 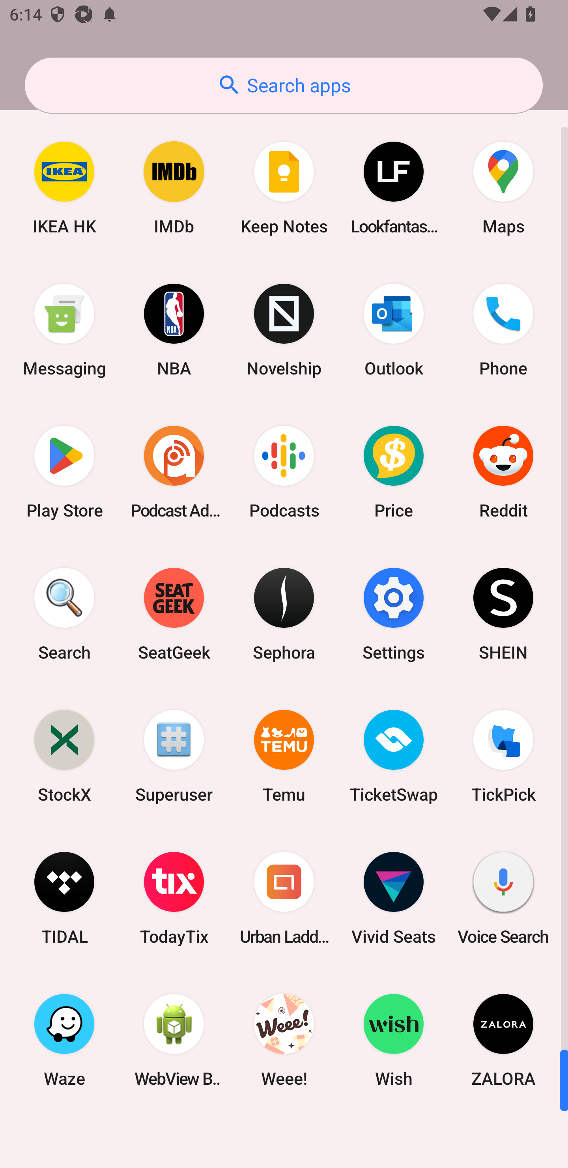 What do you see at coordinates (394, 614) in the screenshot?
I see `Settings` at bounding box center [394, 614].